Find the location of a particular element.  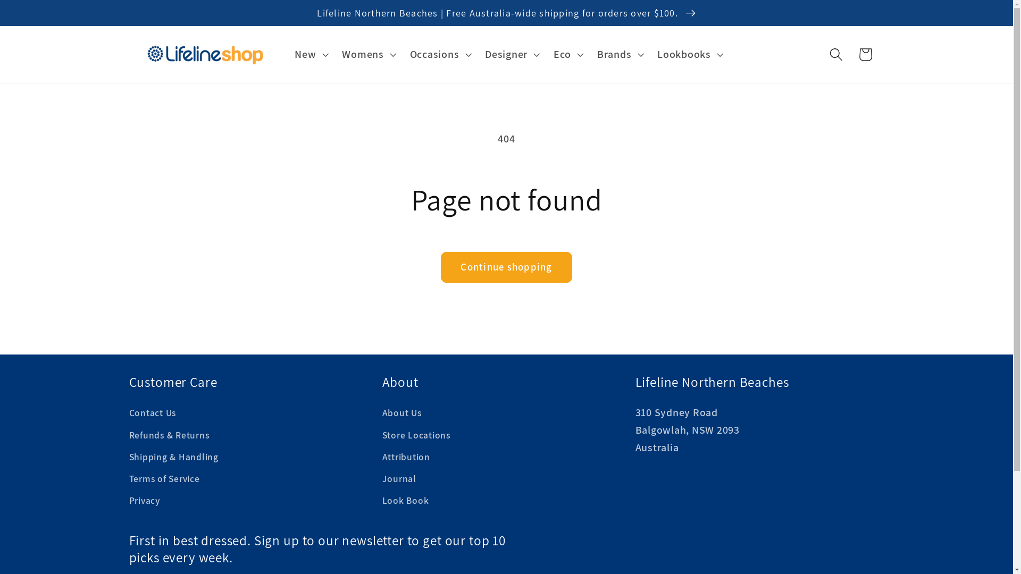

Contact Us is located at coordinates (152, 415).